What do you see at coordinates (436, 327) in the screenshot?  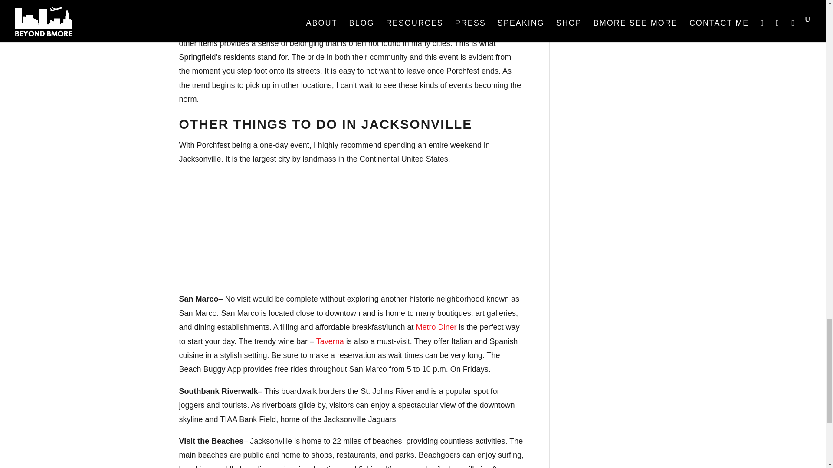 I see `Metro Diner` at bounding box center [436, 327].